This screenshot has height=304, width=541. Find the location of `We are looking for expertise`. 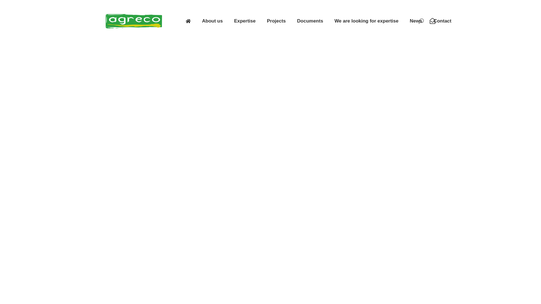

We are looking for expertise is located at coordinates (366, 21).